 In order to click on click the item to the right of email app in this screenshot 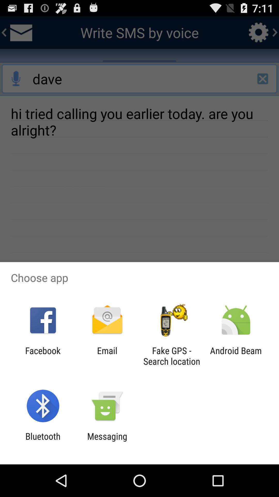, I will do `click(172, 356)`.